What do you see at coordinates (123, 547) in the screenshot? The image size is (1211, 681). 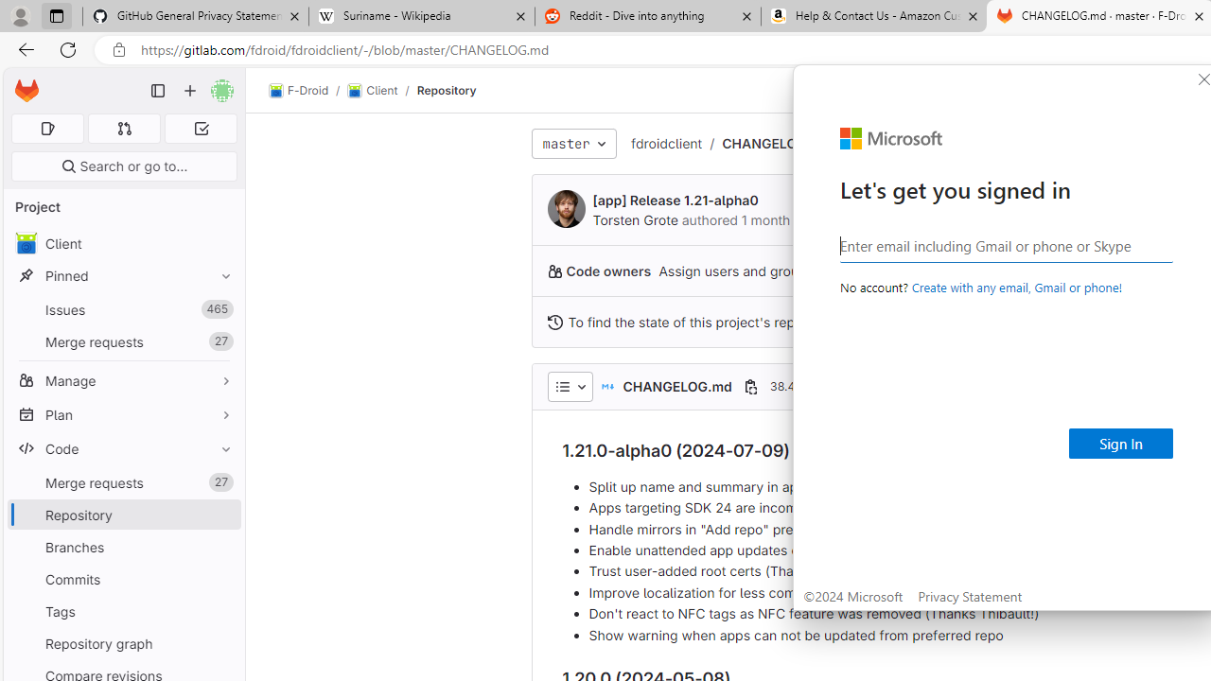 I see `Branches` at bounding box center [123, 547].